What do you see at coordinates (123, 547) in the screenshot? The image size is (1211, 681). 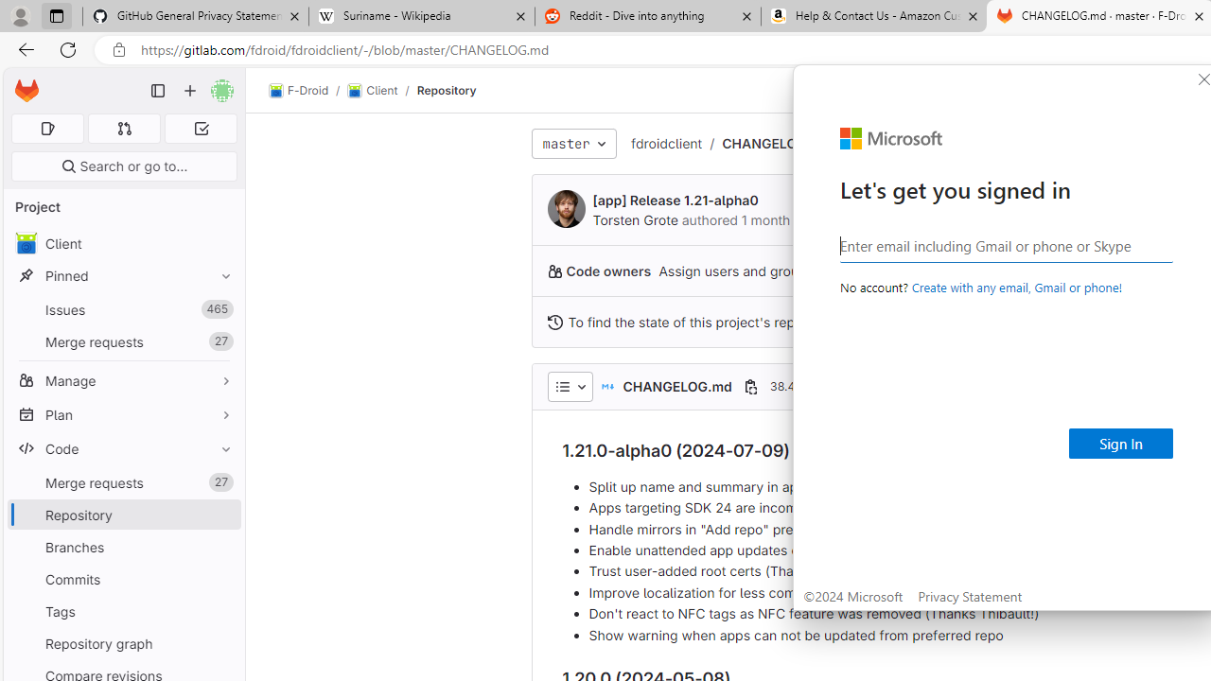 I see `Branches` at bounding box center [123, 547].